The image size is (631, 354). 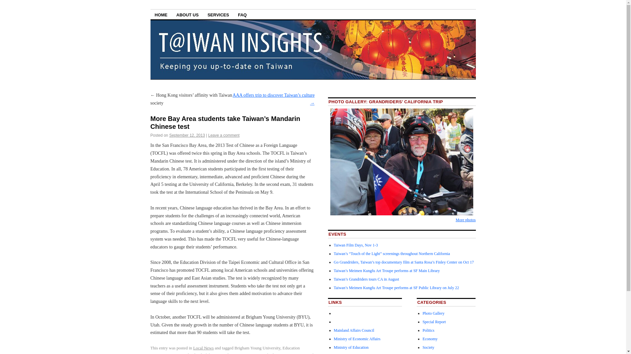 I want to click on Society, so click(x=429, y=347).